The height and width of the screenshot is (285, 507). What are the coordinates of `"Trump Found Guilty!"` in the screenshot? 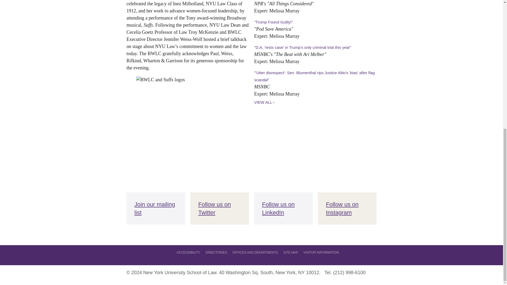 It's located at (273, 22).